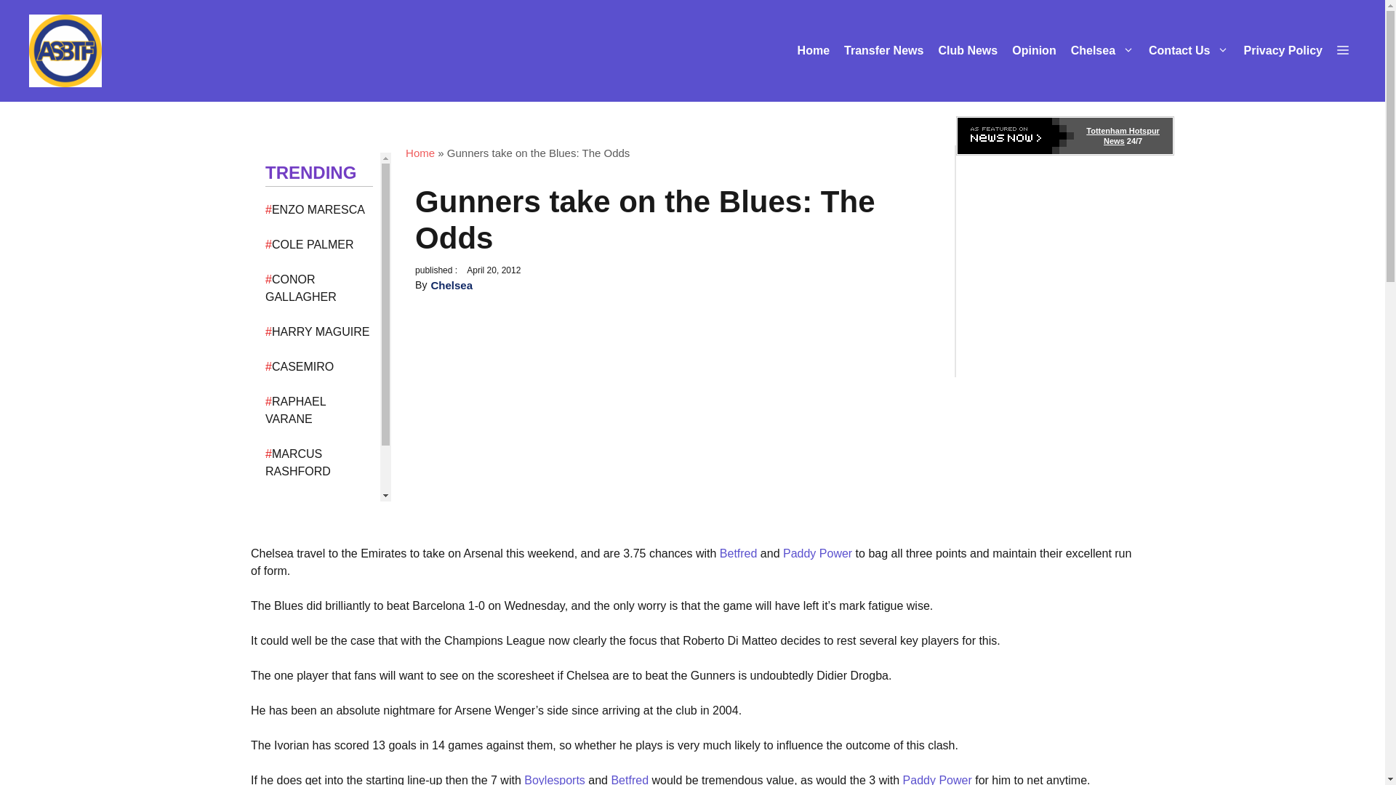 This screenshot has height=785, width=1396. Describe the element at coordinates (1034, 51) in the screenshot. I see `Opinion` at that location.